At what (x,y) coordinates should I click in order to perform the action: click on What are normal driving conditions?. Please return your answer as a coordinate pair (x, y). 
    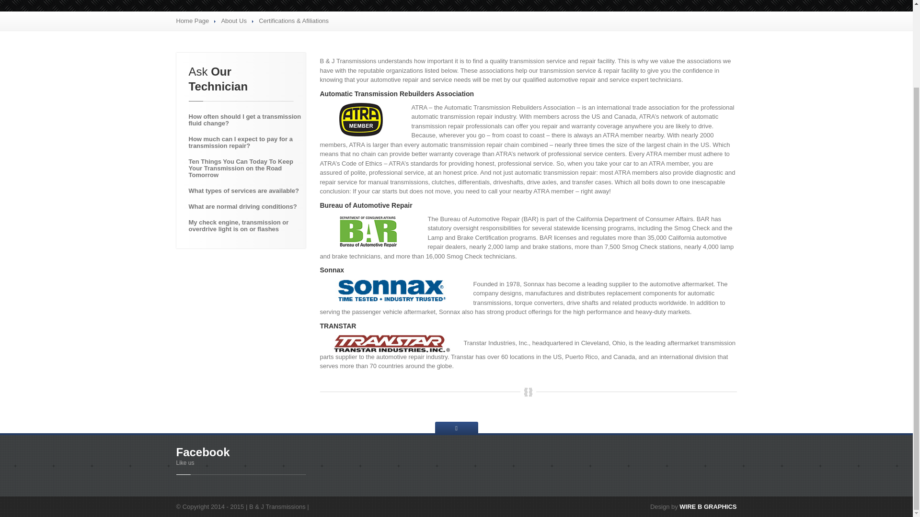
    Looking at the image, I should click on (244, 207).